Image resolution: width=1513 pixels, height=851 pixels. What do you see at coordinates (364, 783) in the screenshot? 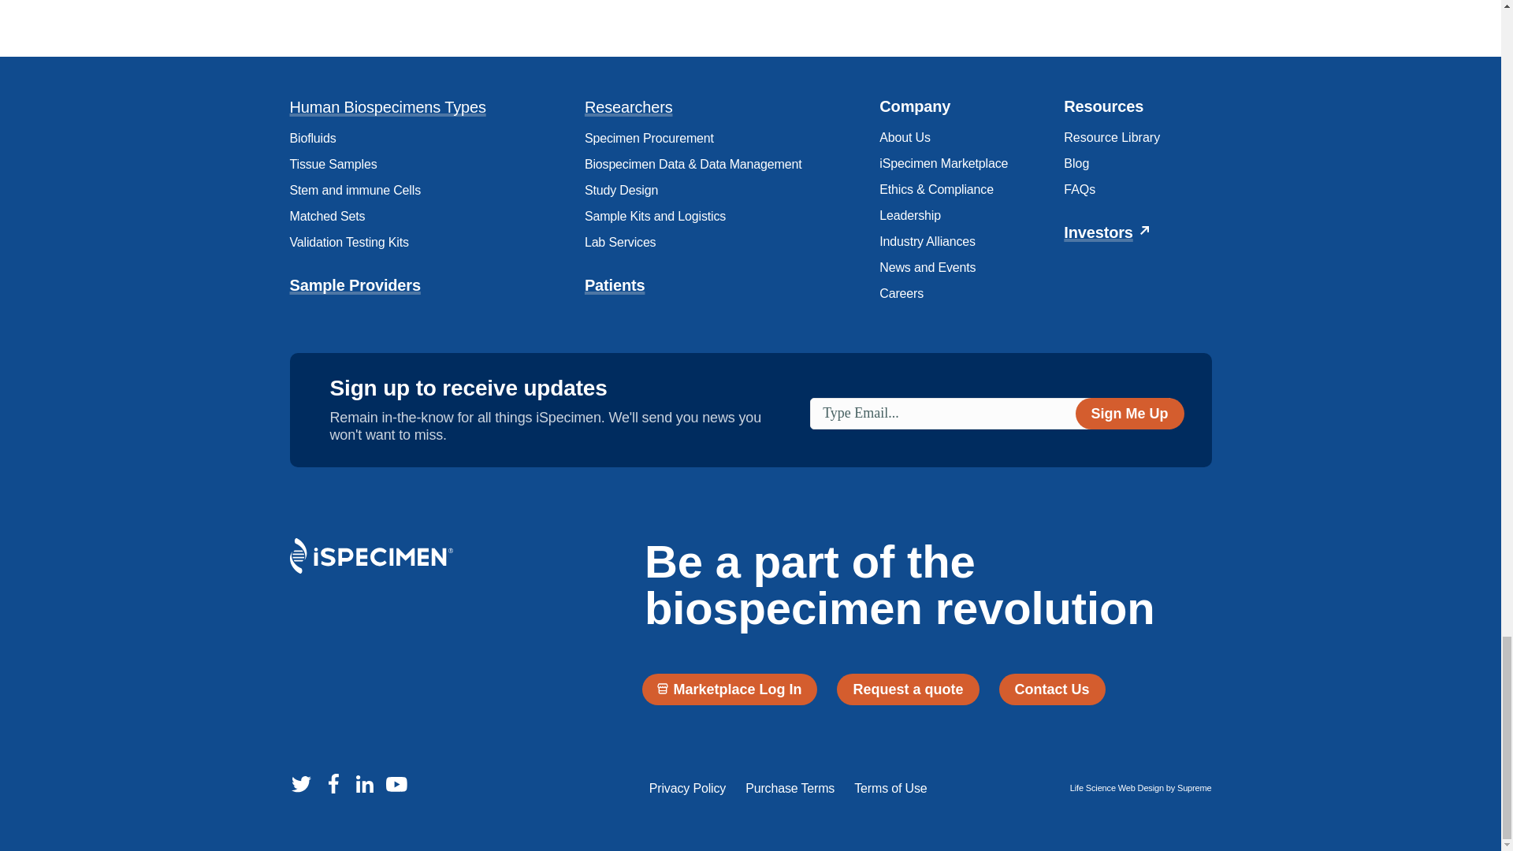
I see `Sprite` at bounding box center [364, 783].